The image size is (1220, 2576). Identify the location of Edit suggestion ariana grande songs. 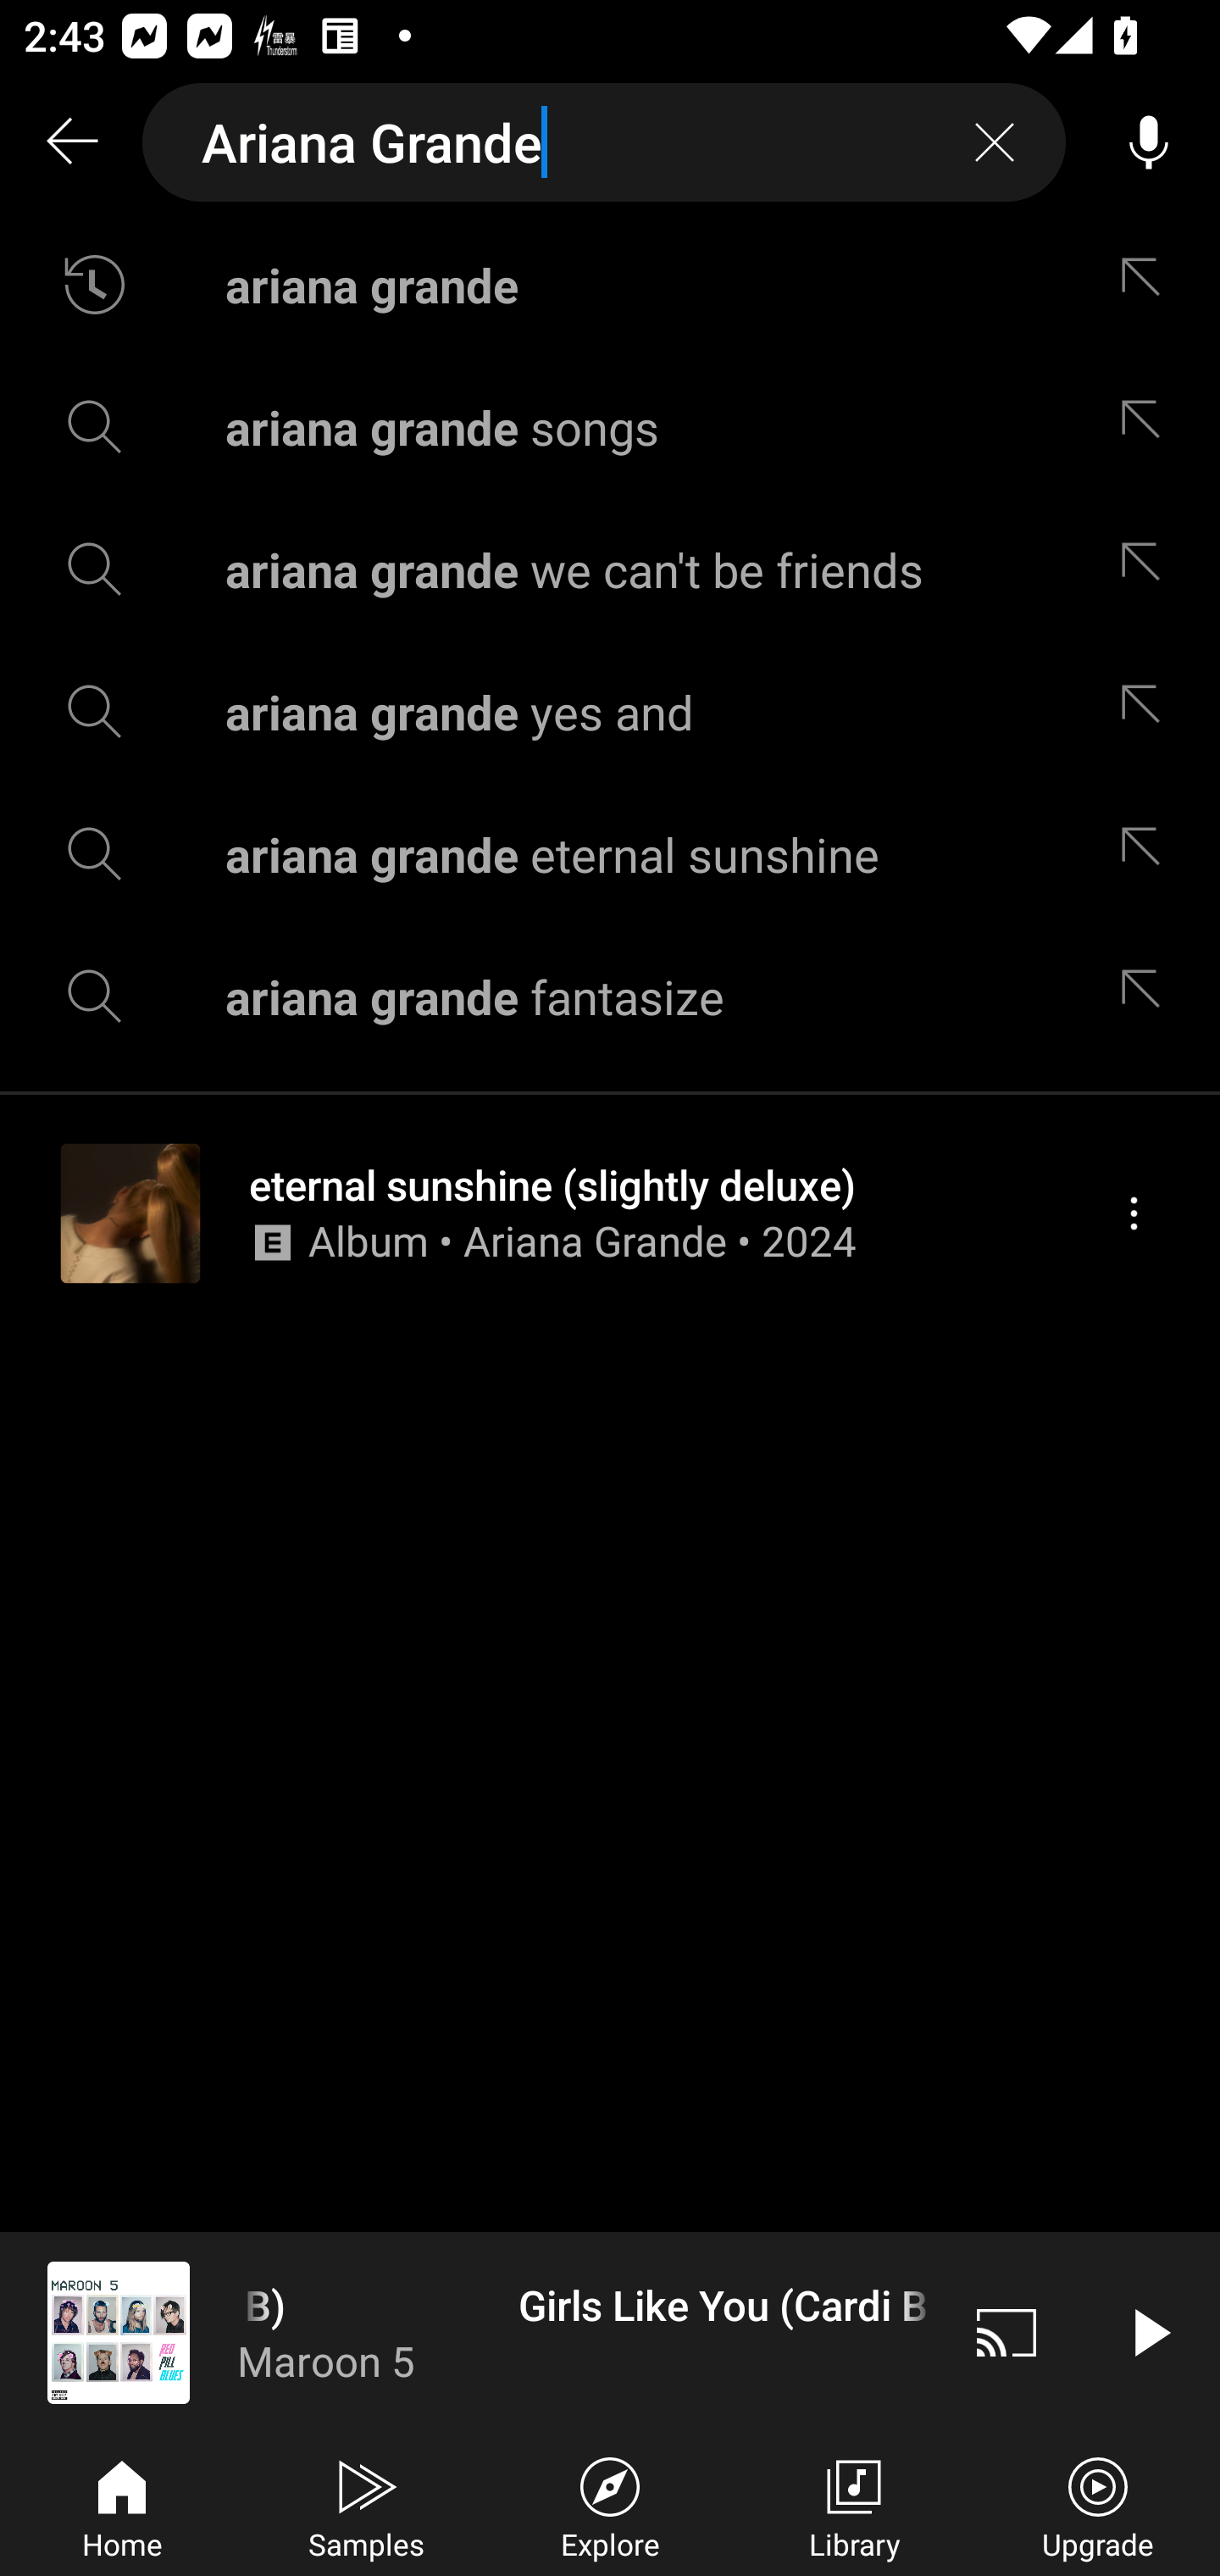
(1148, 425).